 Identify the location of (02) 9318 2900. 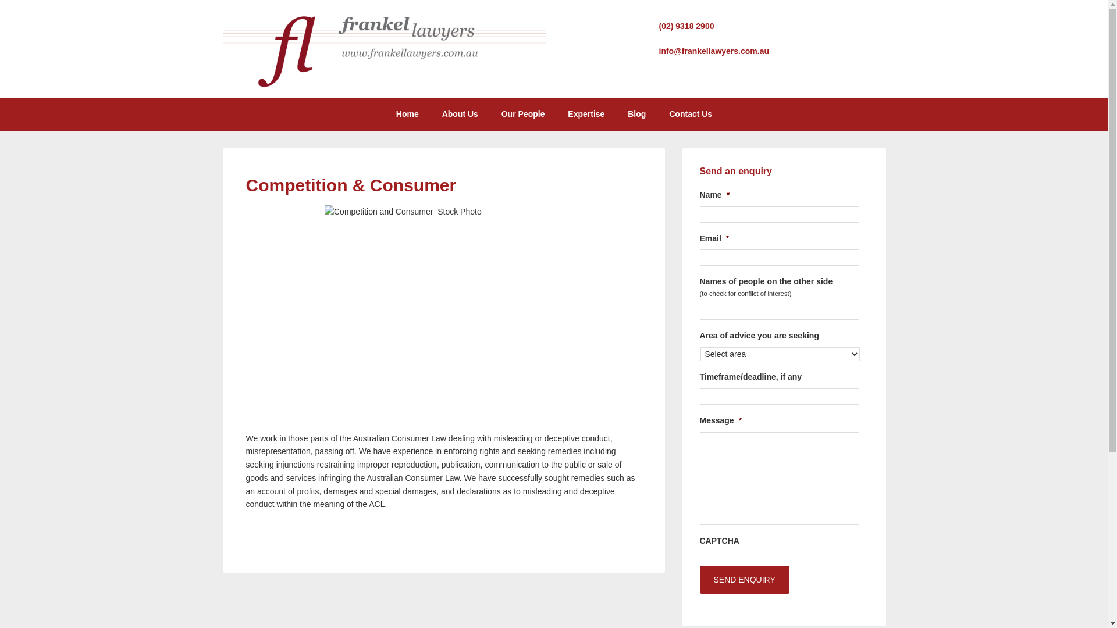
(686, 26).